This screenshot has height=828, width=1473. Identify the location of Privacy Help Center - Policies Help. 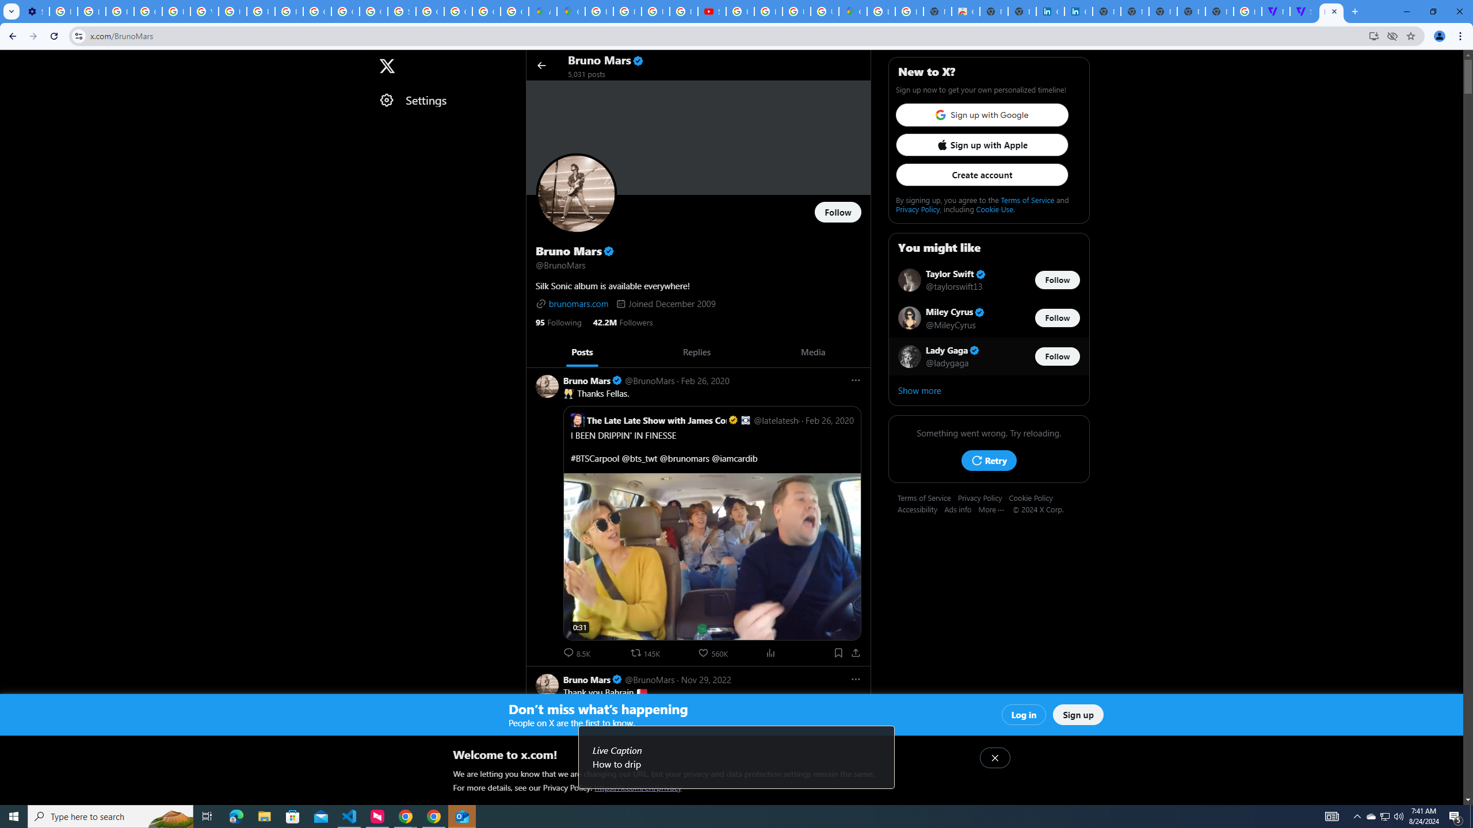
(627, 11).